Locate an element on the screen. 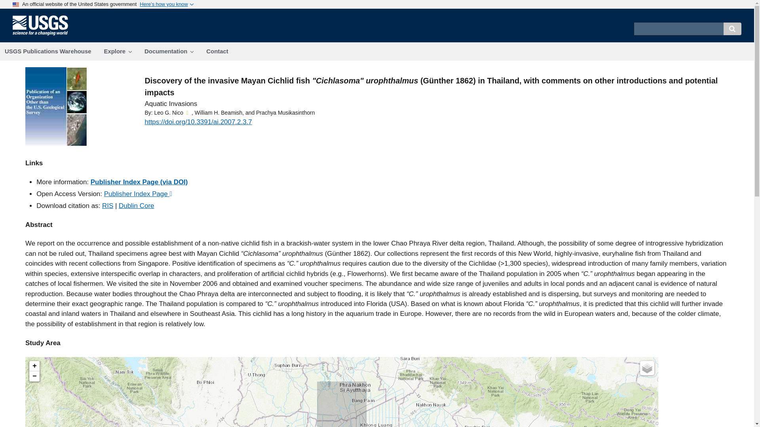 The image size is (760, 427). Contact is located at coordinates (217, 51).